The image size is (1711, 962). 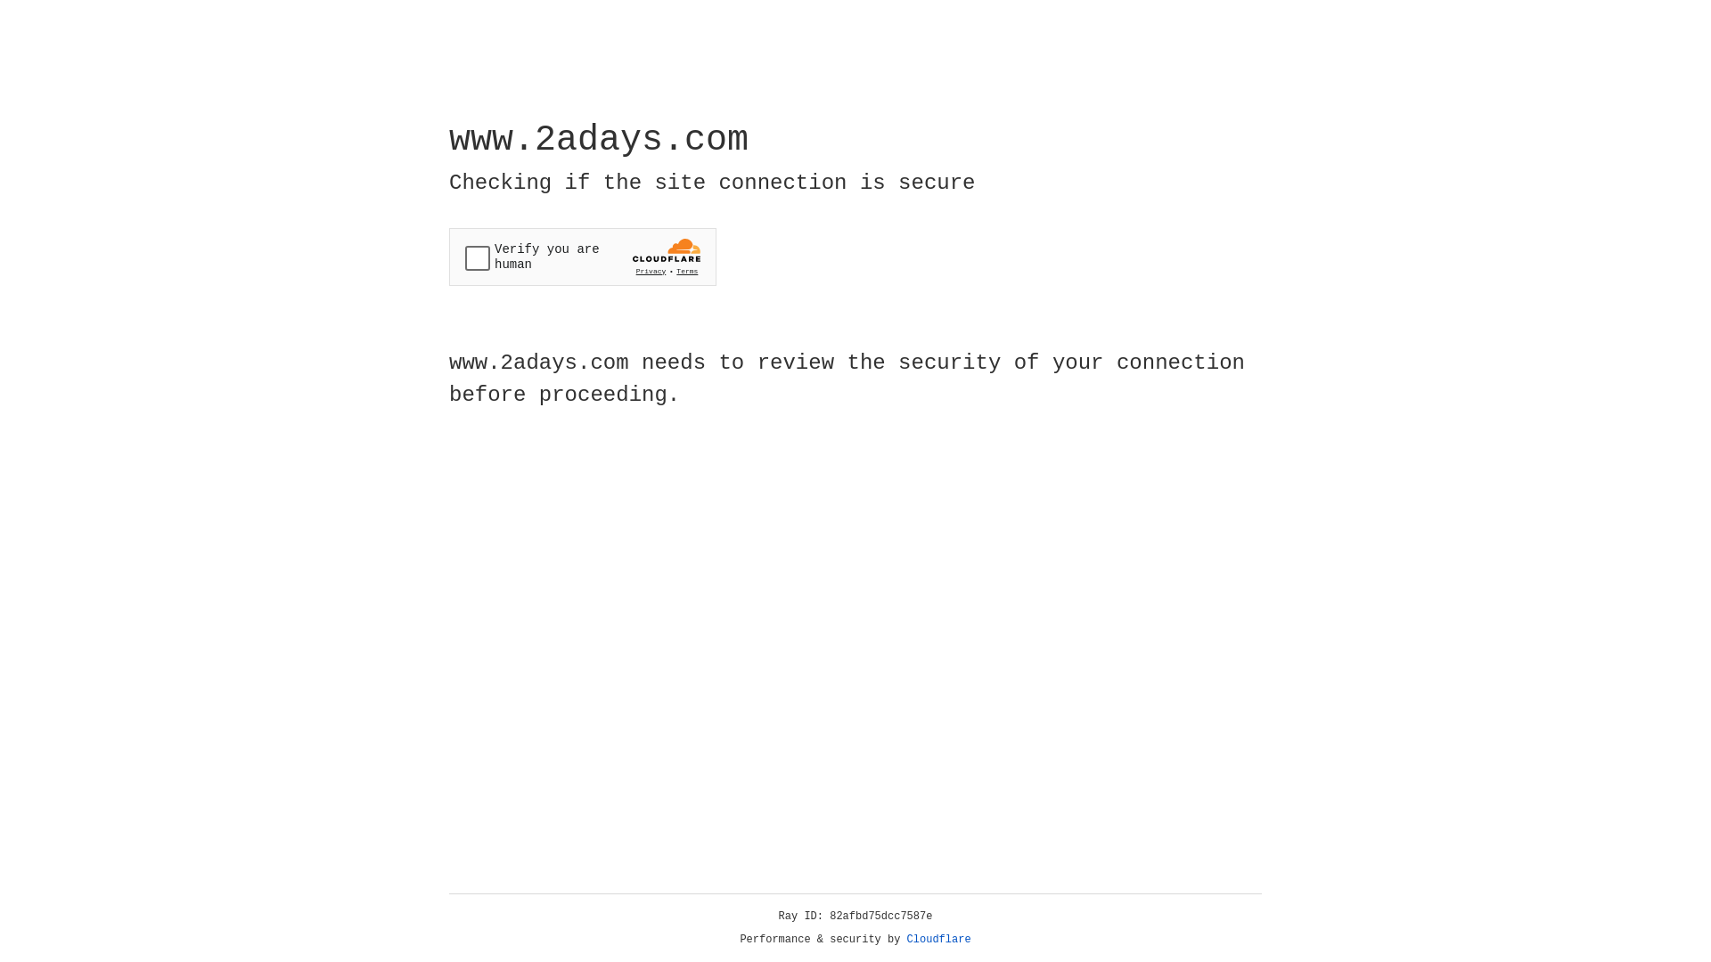 I want to click on Cloudflare, so click(x=939, y=940).